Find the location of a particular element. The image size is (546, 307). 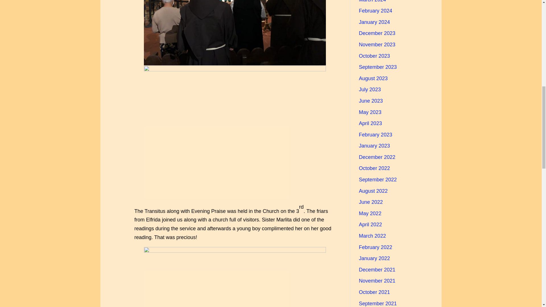

March 2024 is located at coordinates (372, 1).